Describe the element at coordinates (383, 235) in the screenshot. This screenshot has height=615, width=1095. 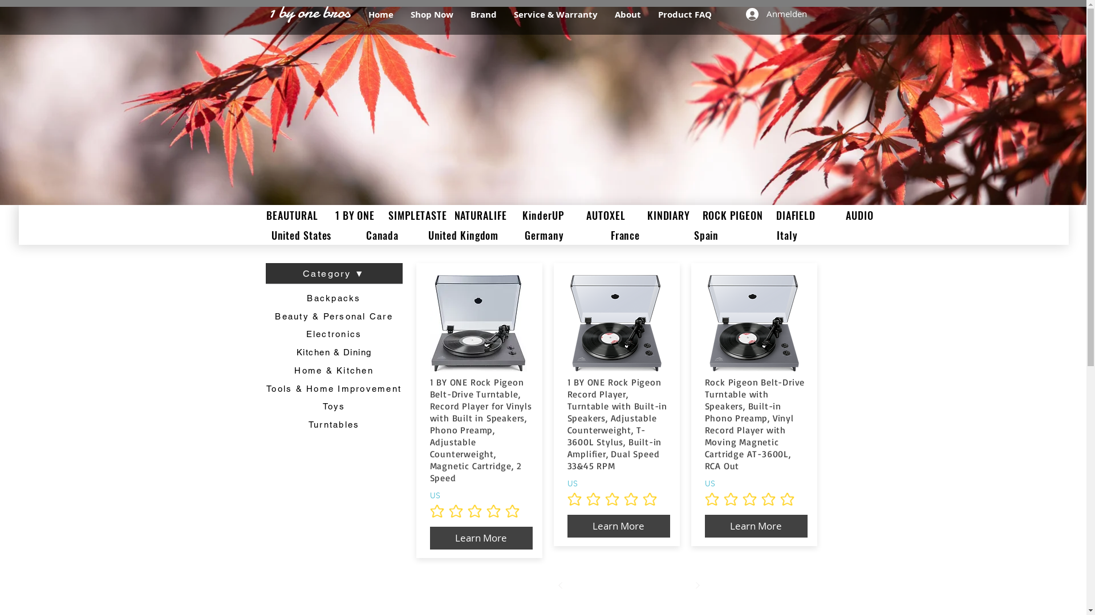
I see `Canada` at that location.